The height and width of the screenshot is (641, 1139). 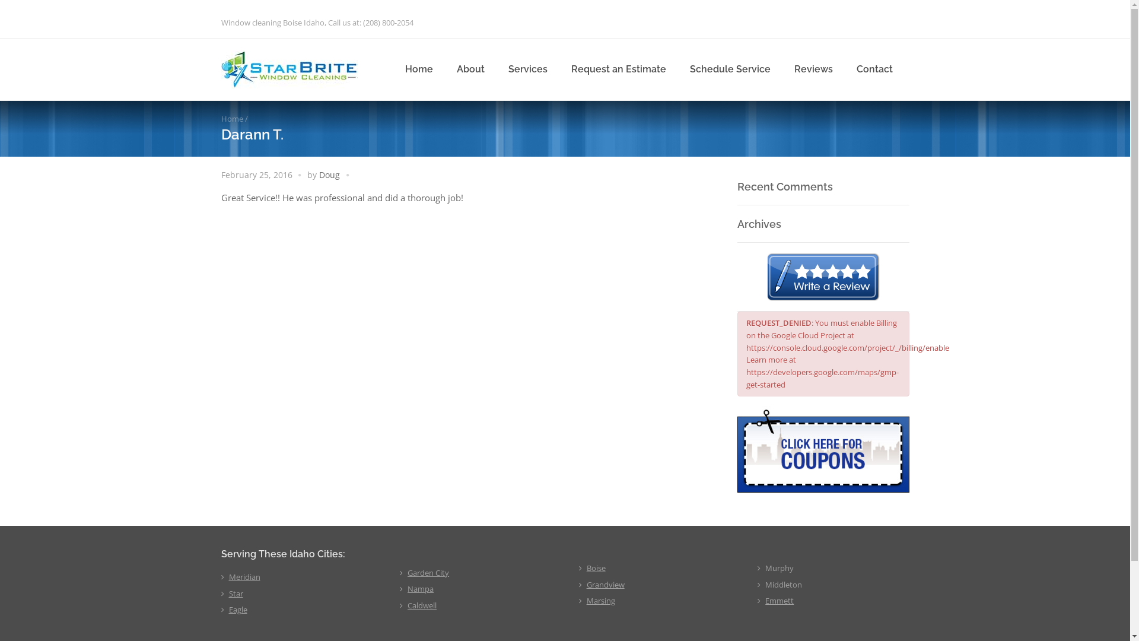 What do you see at coordinates (330, 174) in the screenshot?
I see `Doug` at bounding box center [330, 174].